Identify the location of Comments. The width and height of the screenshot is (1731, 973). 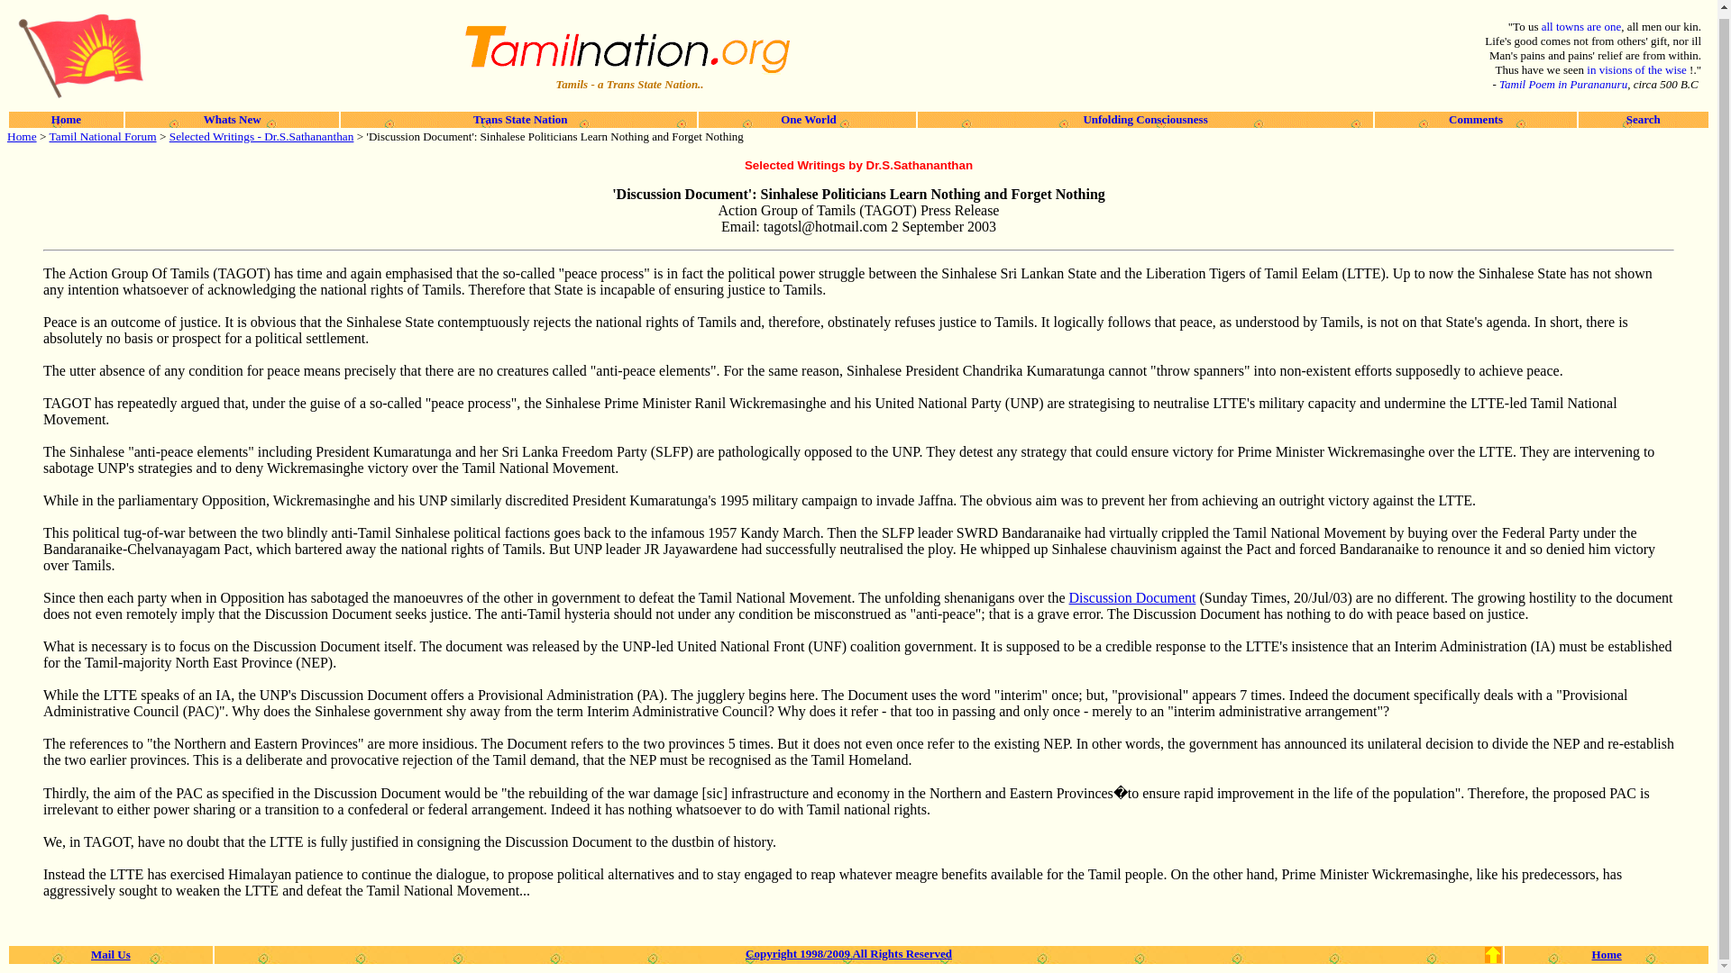
(1475, 119).